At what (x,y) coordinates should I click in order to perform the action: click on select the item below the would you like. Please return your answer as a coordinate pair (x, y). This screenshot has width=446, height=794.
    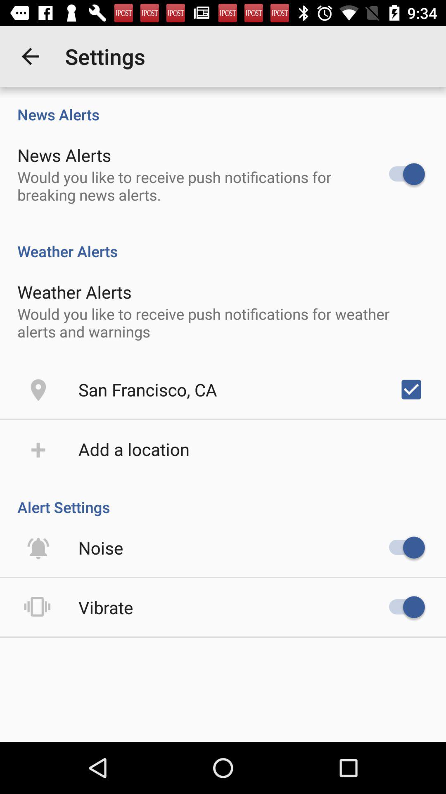
    Looking at the image, I should click on (147, 390).